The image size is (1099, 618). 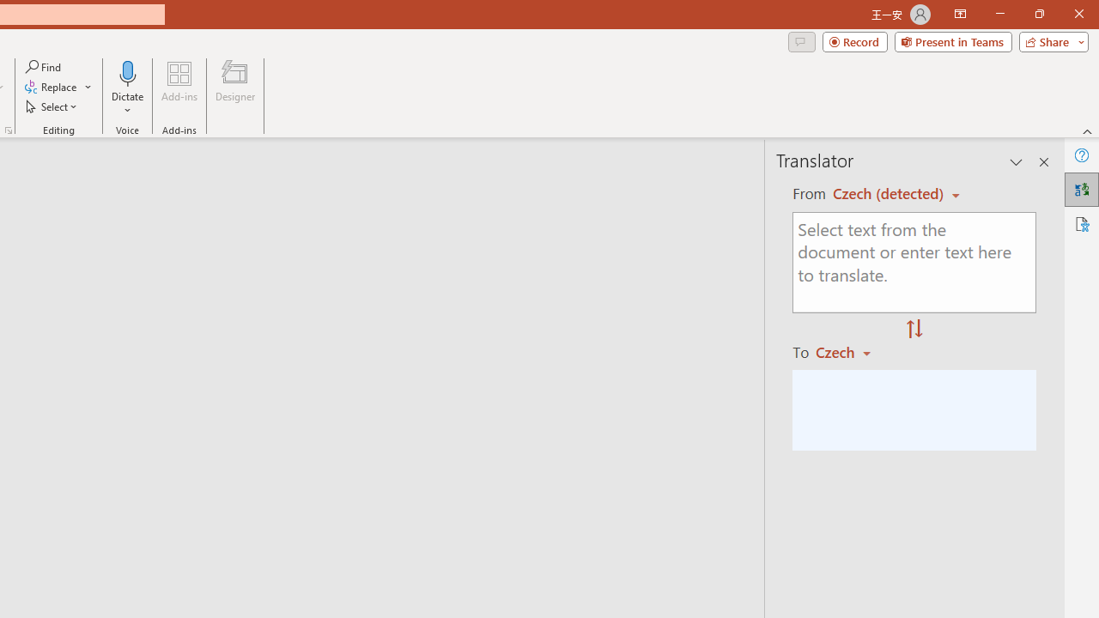 What do you see at coordinates (1082, 223) in the screenshot?
I see `Accessibility` at bounding box center [1082, 223].